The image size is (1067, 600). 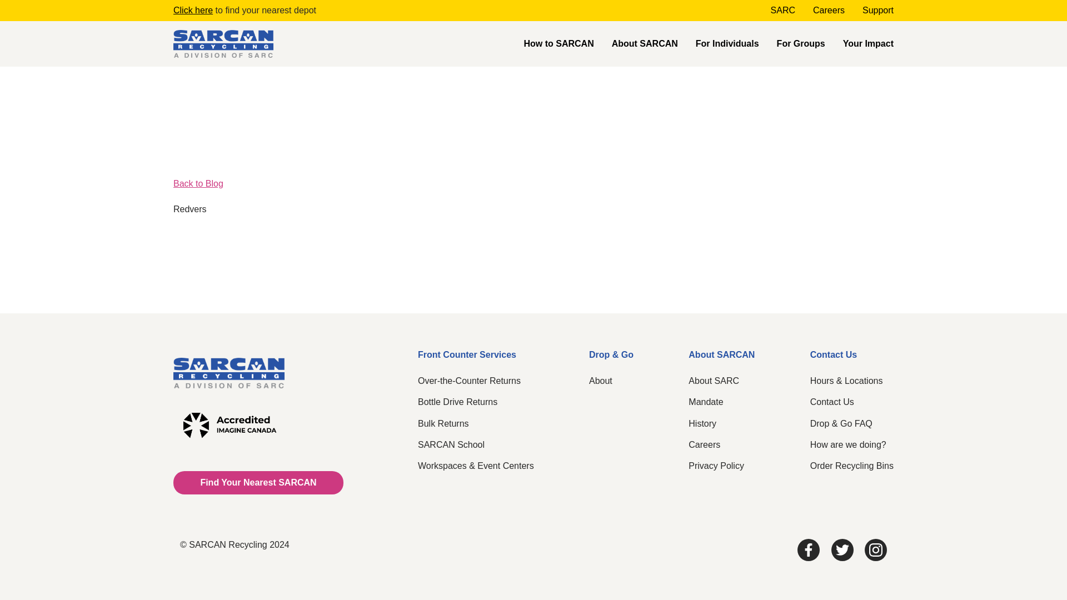 What do you see at coordinates (829, 10) in the screenshot?
I see `Careers` at bounding box center [829, 10].